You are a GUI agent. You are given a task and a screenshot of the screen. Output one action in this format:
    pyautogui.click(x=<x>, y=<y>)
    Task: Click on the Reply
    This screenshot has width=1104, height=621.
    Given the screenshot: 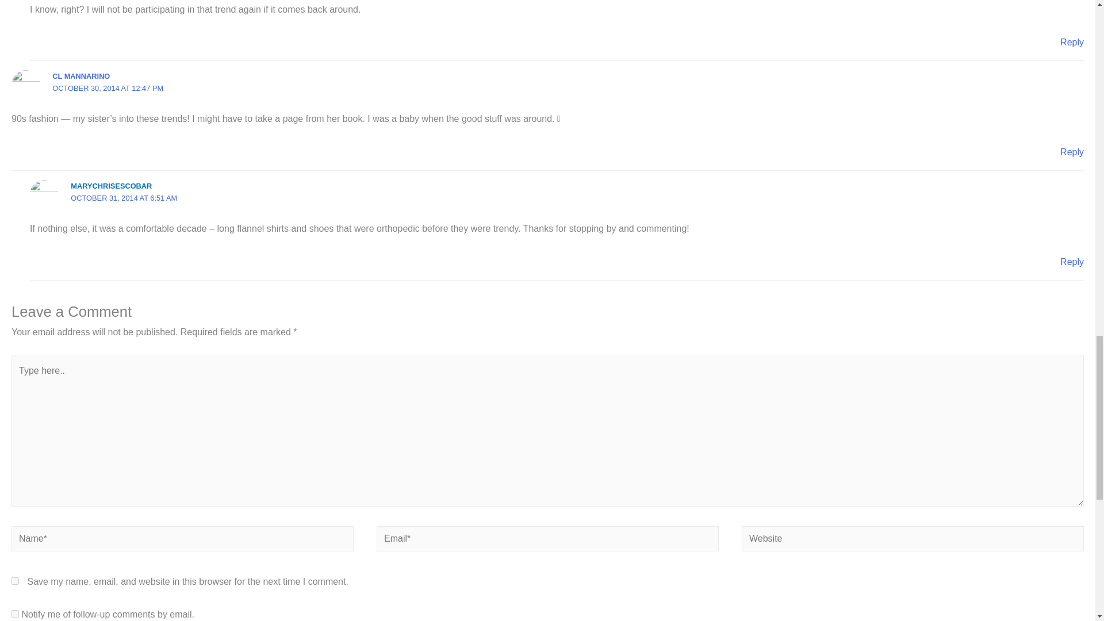 What is the action you would take?
    pyautogui.click(x=1072, y=262)
    